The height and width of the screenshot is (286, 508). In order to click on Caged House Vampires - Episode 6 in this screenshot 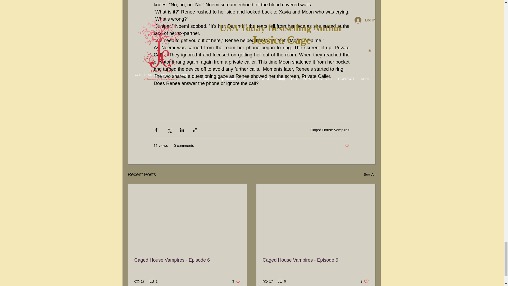, I will do `click(236, 281)`.